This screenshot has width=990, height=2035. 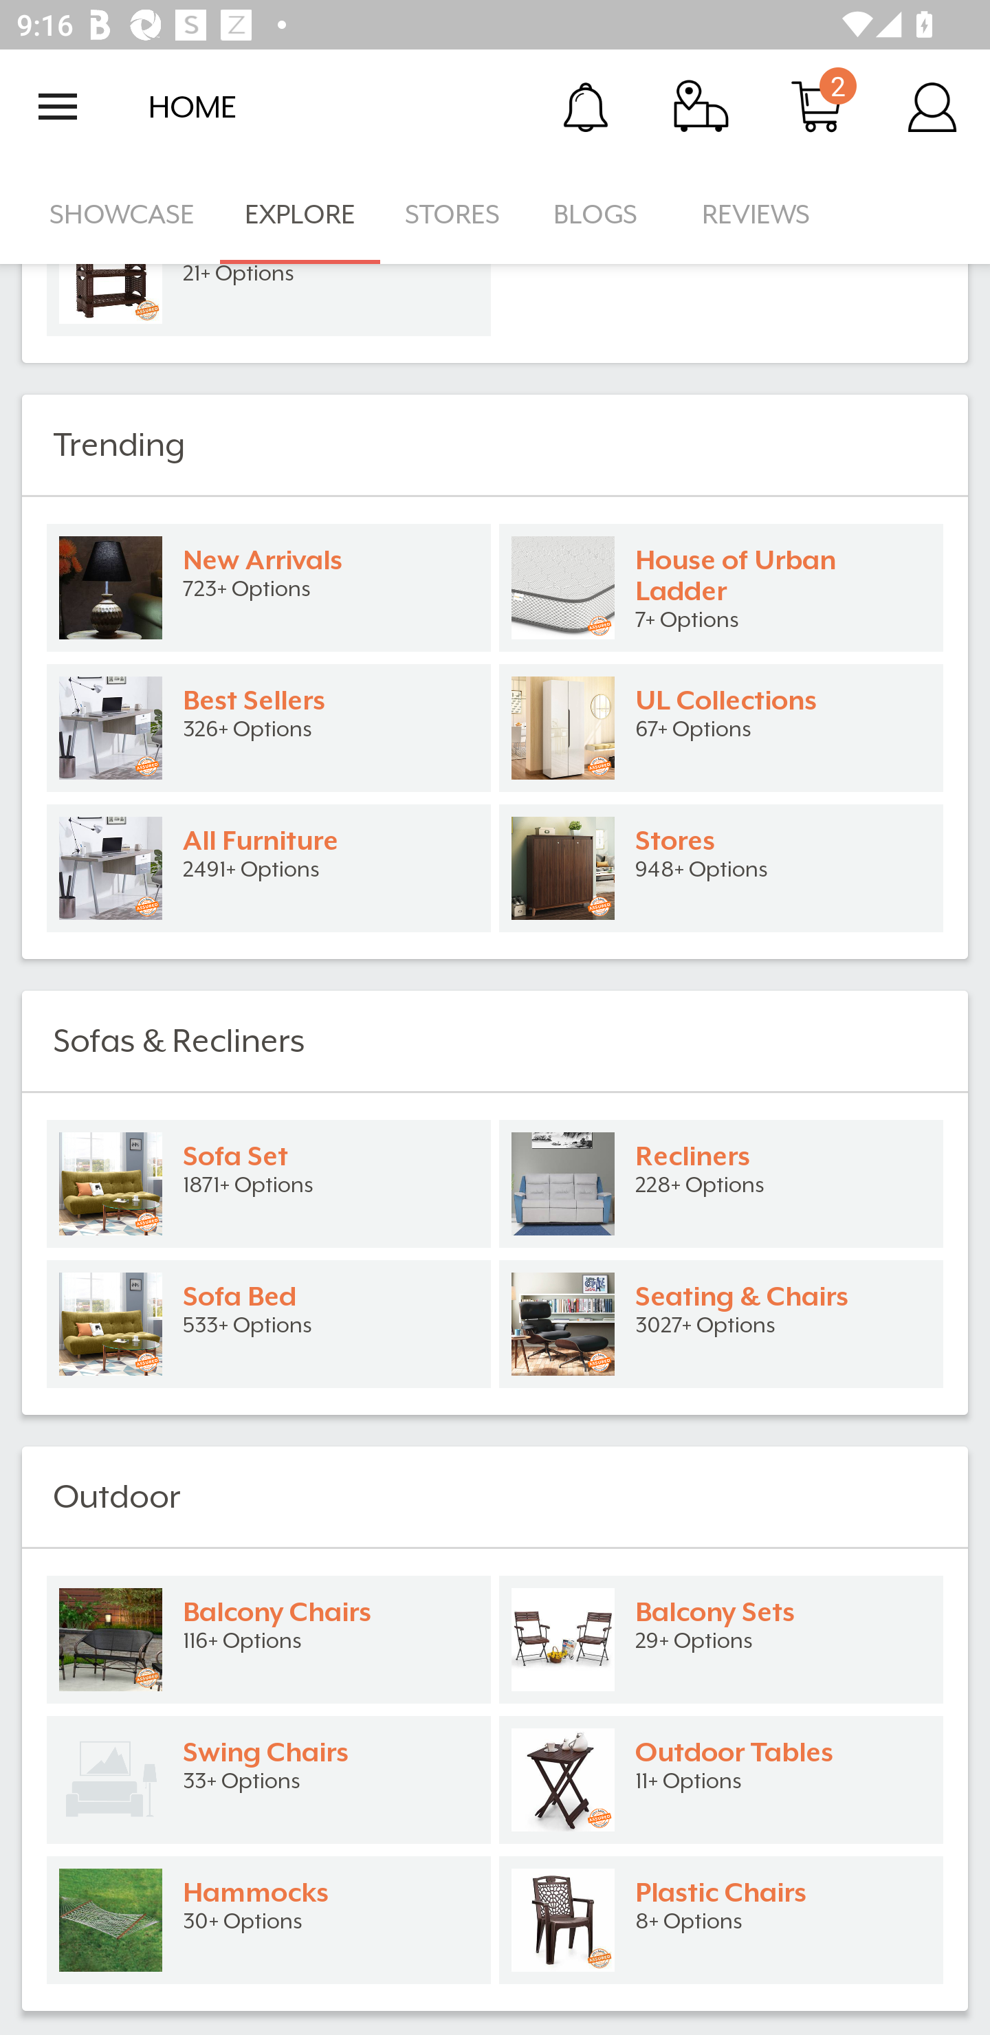 What do you see at coordinates (721, 1323) in the screenshot?
I see `Seating & Chairs 3027+ Options` at bounding box center [721, 1323].